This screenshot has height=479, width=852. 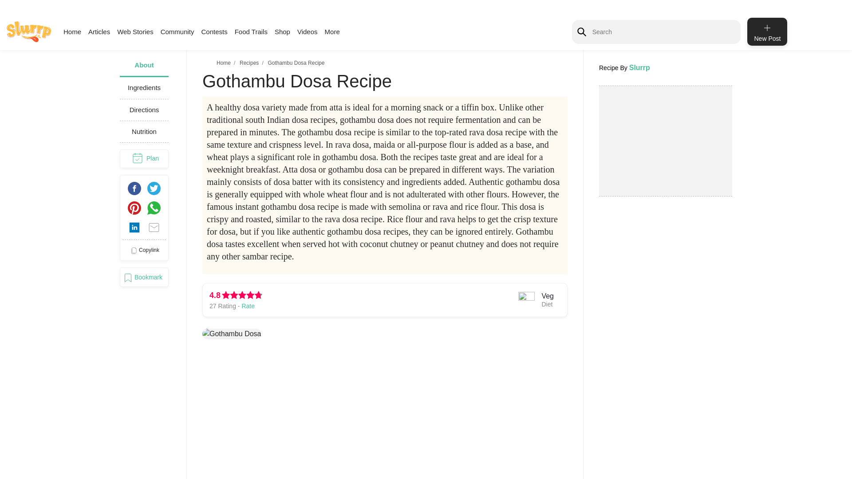 I want to click on Gothambu Dosa, so click(x=232, y=334).